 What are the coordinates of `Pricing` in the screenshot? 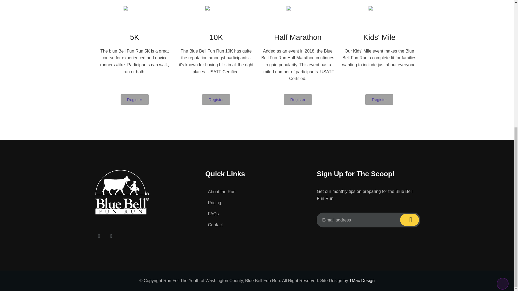 It's located at (214, 203).